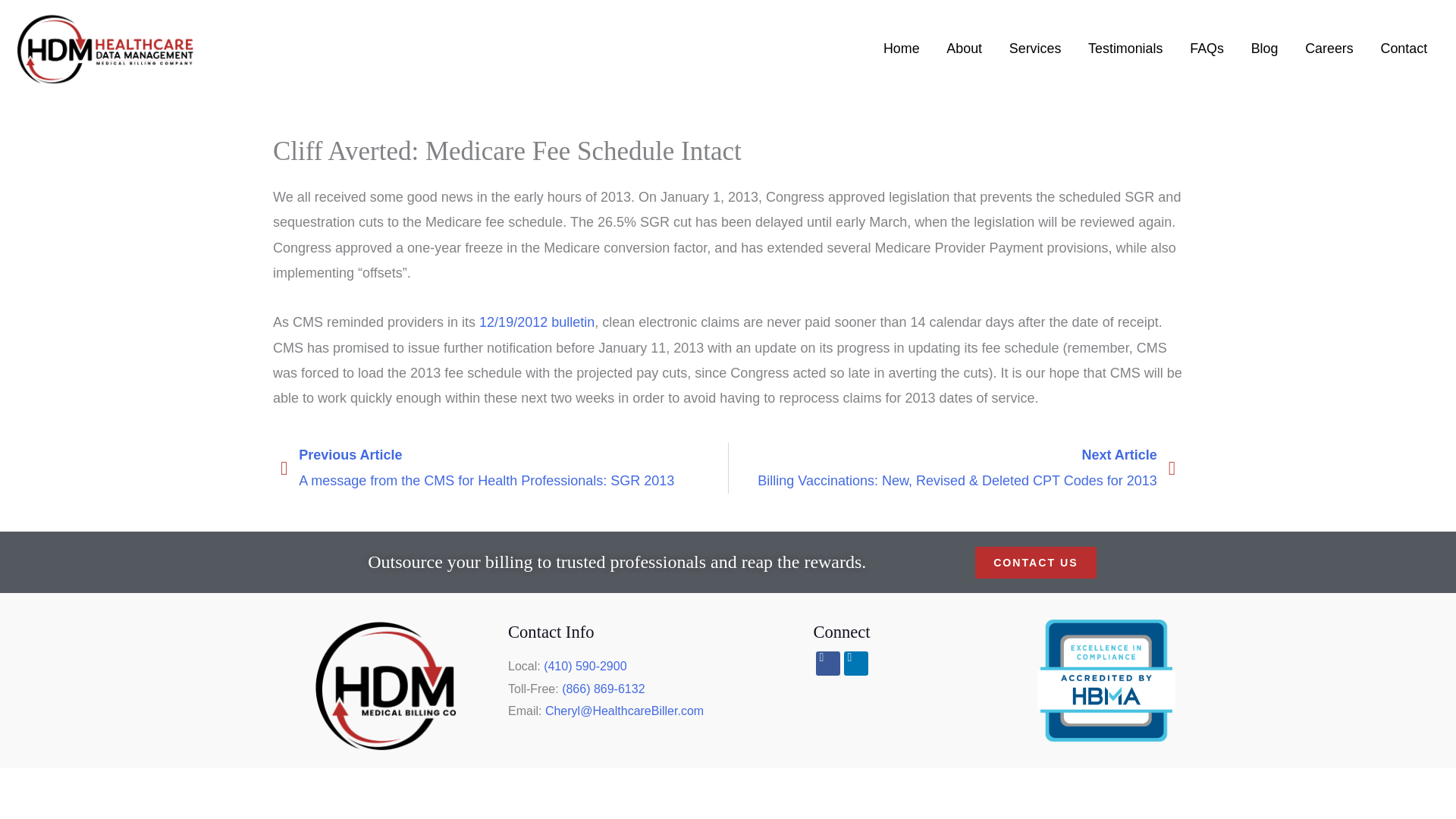 The image size is (1456, 819). What do you see at coordinates (1329, 49) in the screenshot?
I see `Careers` at bounding box center [1329, 49].